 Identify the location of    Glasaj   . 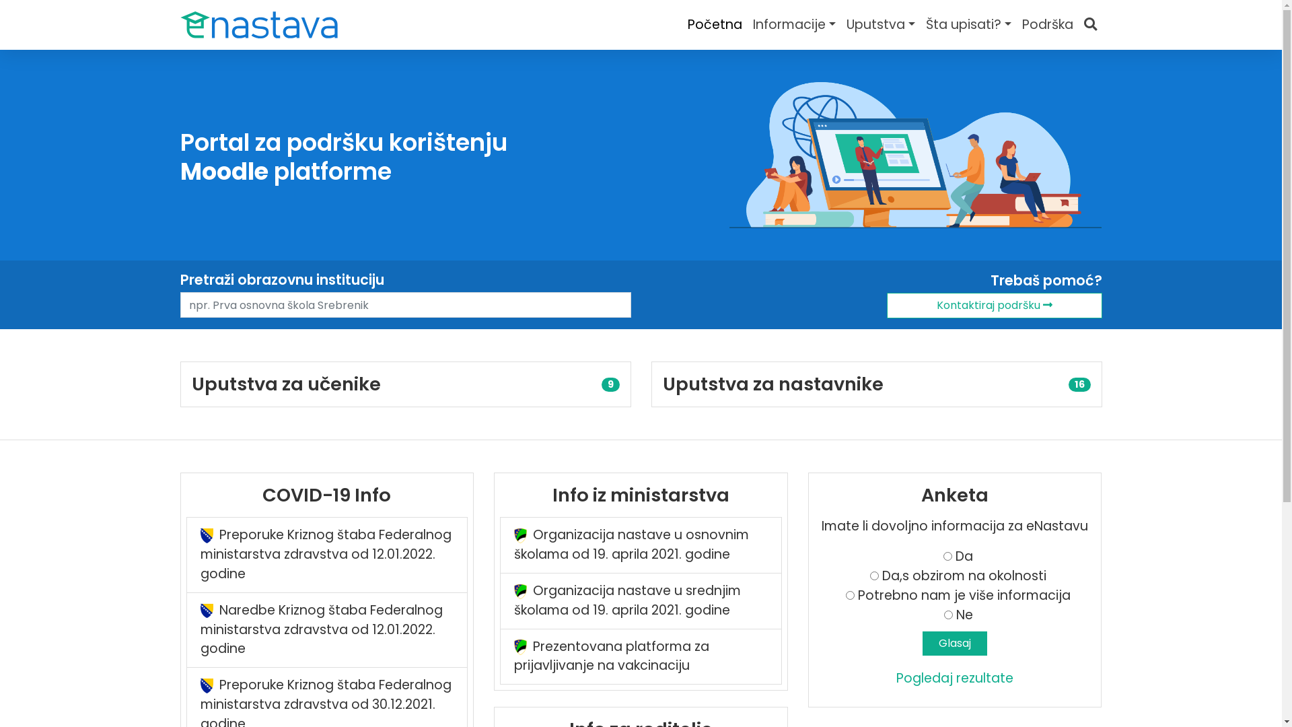
(955, 644).